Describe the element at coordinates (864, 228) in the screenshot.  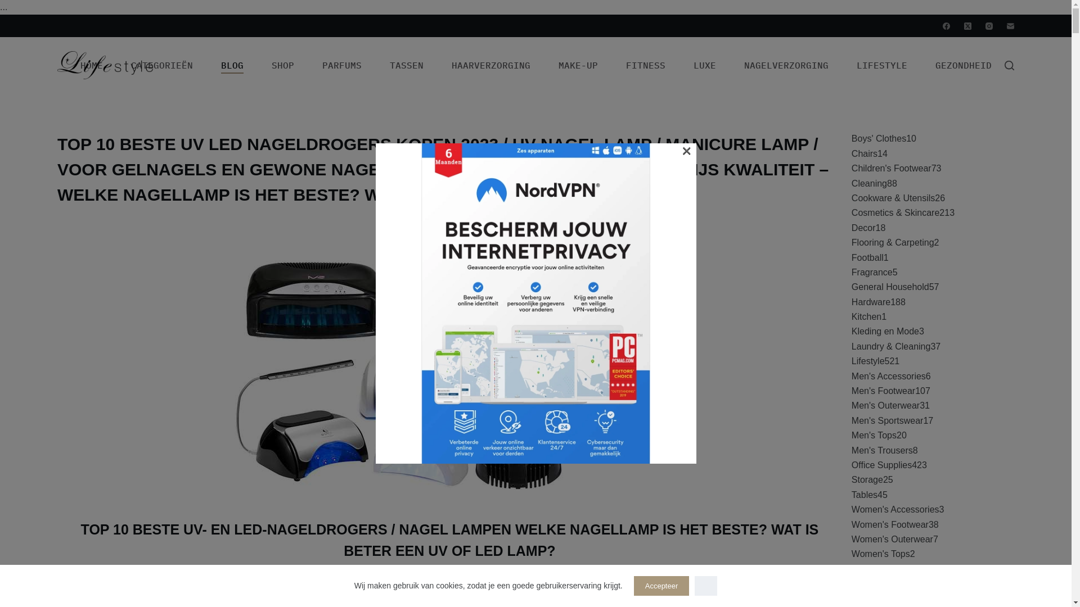
I see `Decor` at that location.